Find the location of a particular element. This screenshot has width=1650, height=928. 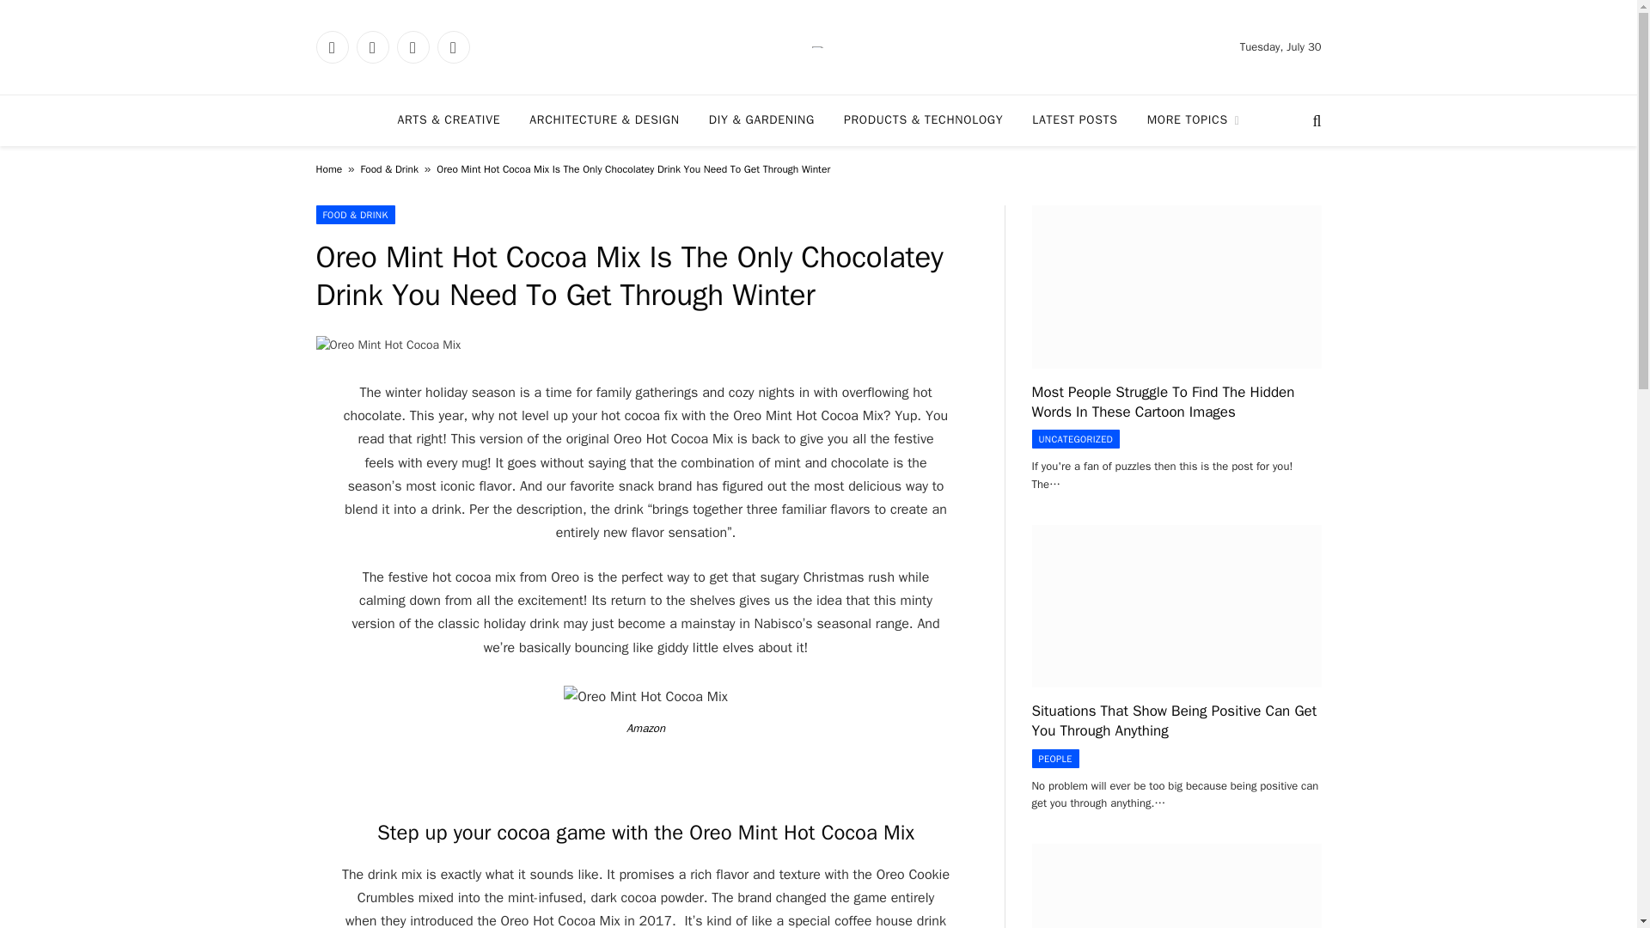

Pinterest is located at coordinates (452, 46).